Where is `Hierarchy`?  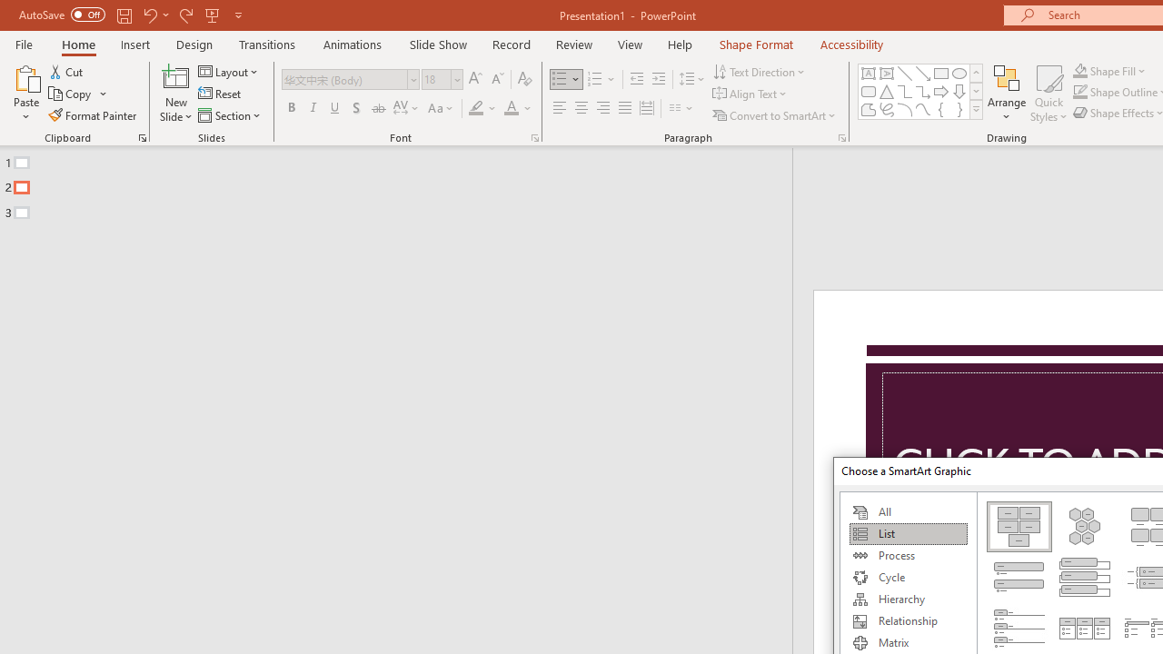
Hierarchy is located at coordinates (908, 599).